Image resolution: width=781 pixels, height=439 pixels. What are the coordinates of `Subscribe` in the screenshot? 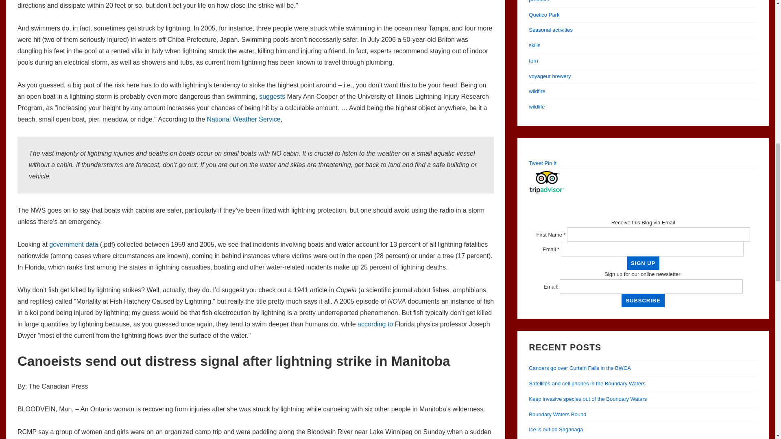 It's located at (643, 300).